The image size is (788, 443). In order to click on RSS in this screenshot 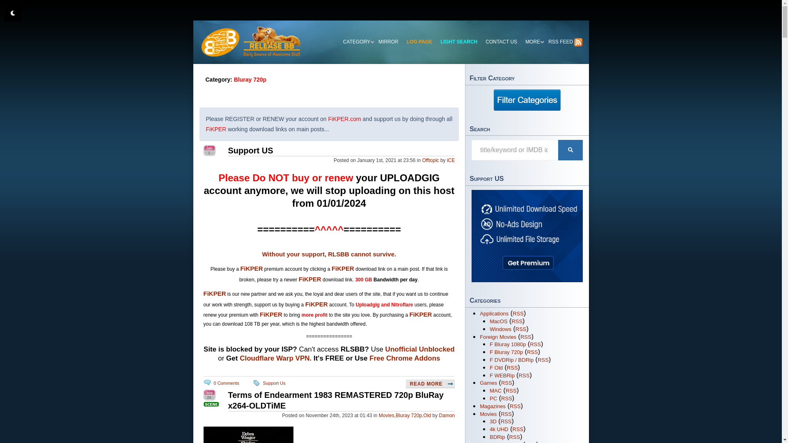, I will do `click(525, 376)`.